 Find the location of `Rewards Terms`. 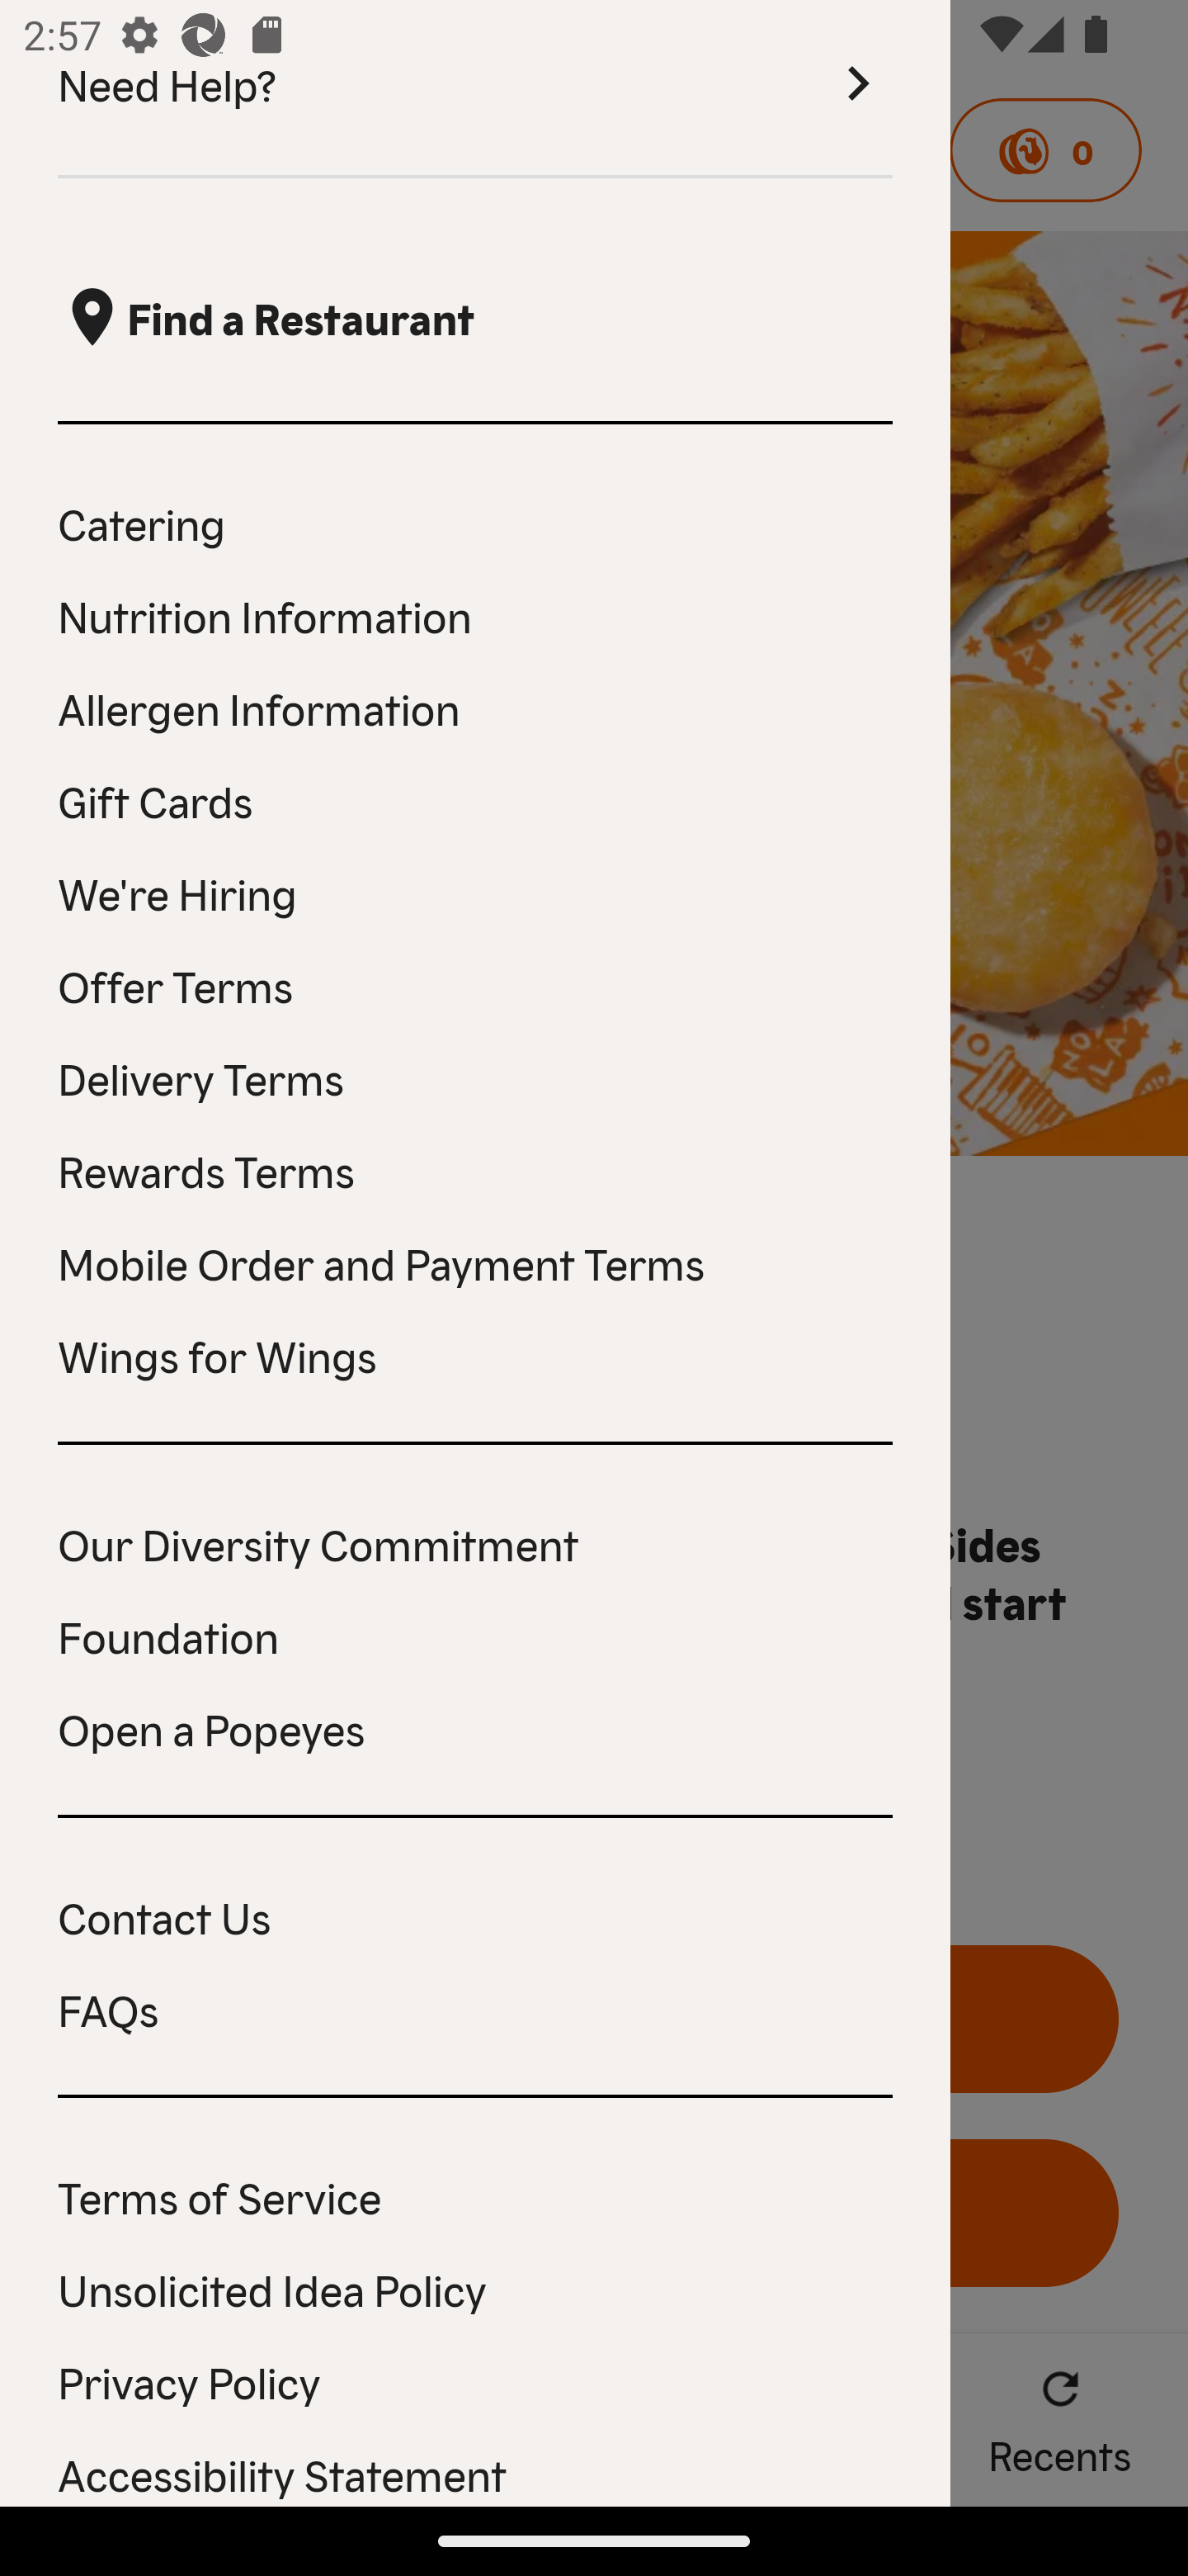

Rewards Terms is located at coordinates (475, 1169).